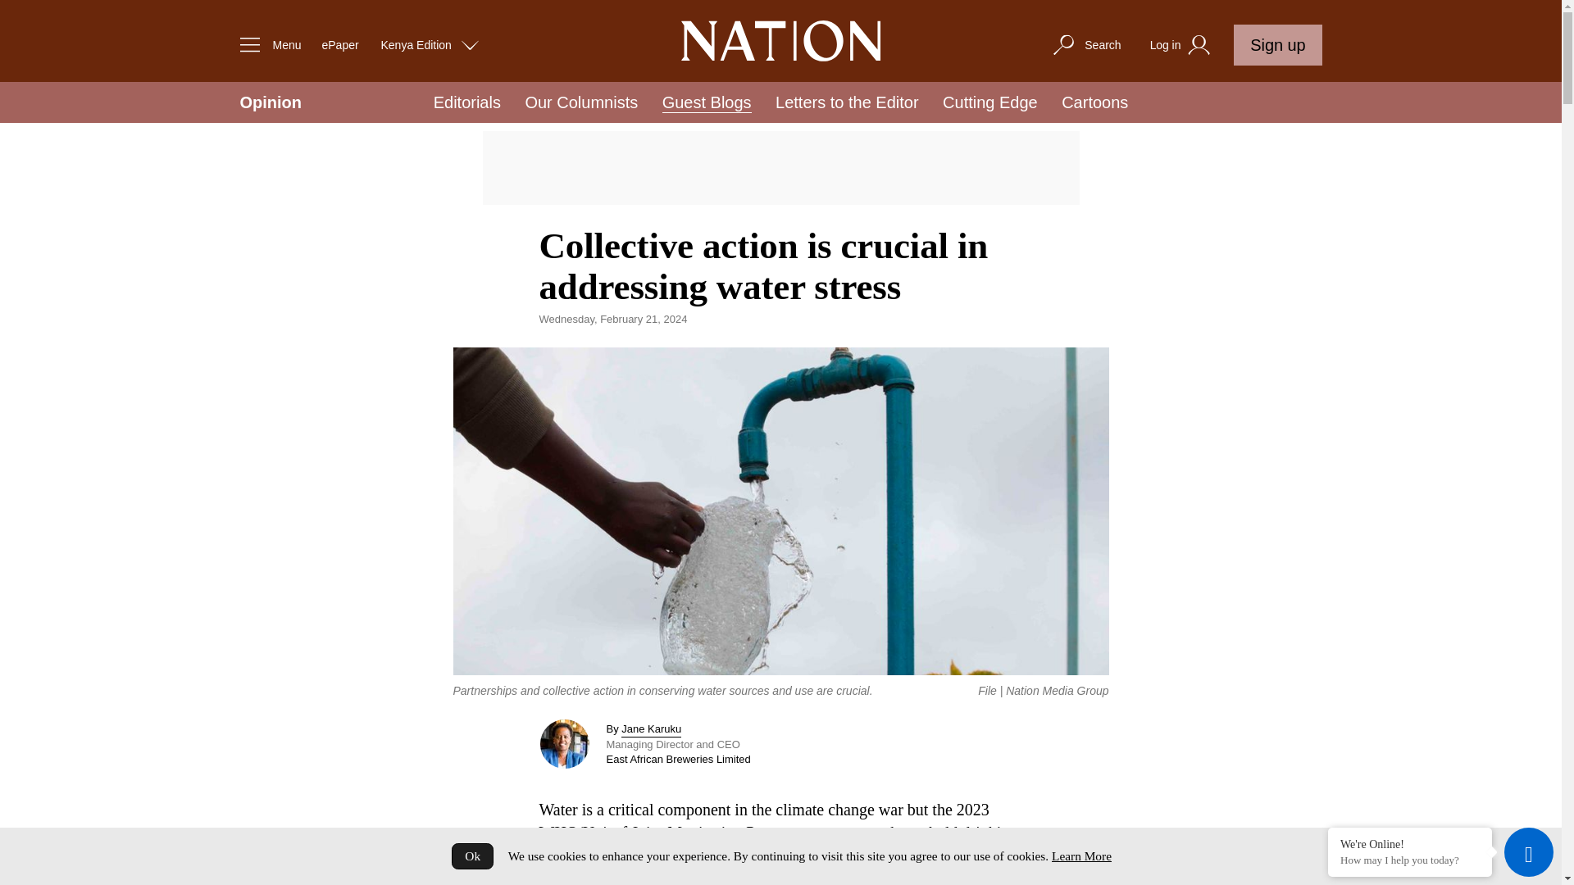 The width and height of the screenshot is (1574, 885). I want to click on Kenya Edition, so click(430, 44).